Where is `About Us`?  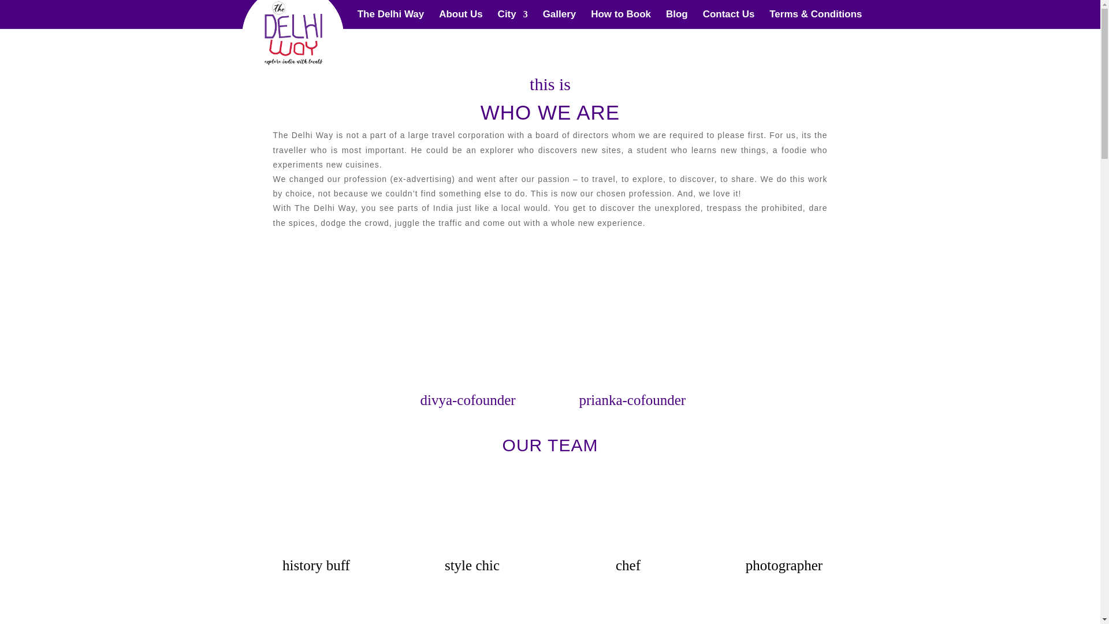 About Us is located at coordinates (461, 20).